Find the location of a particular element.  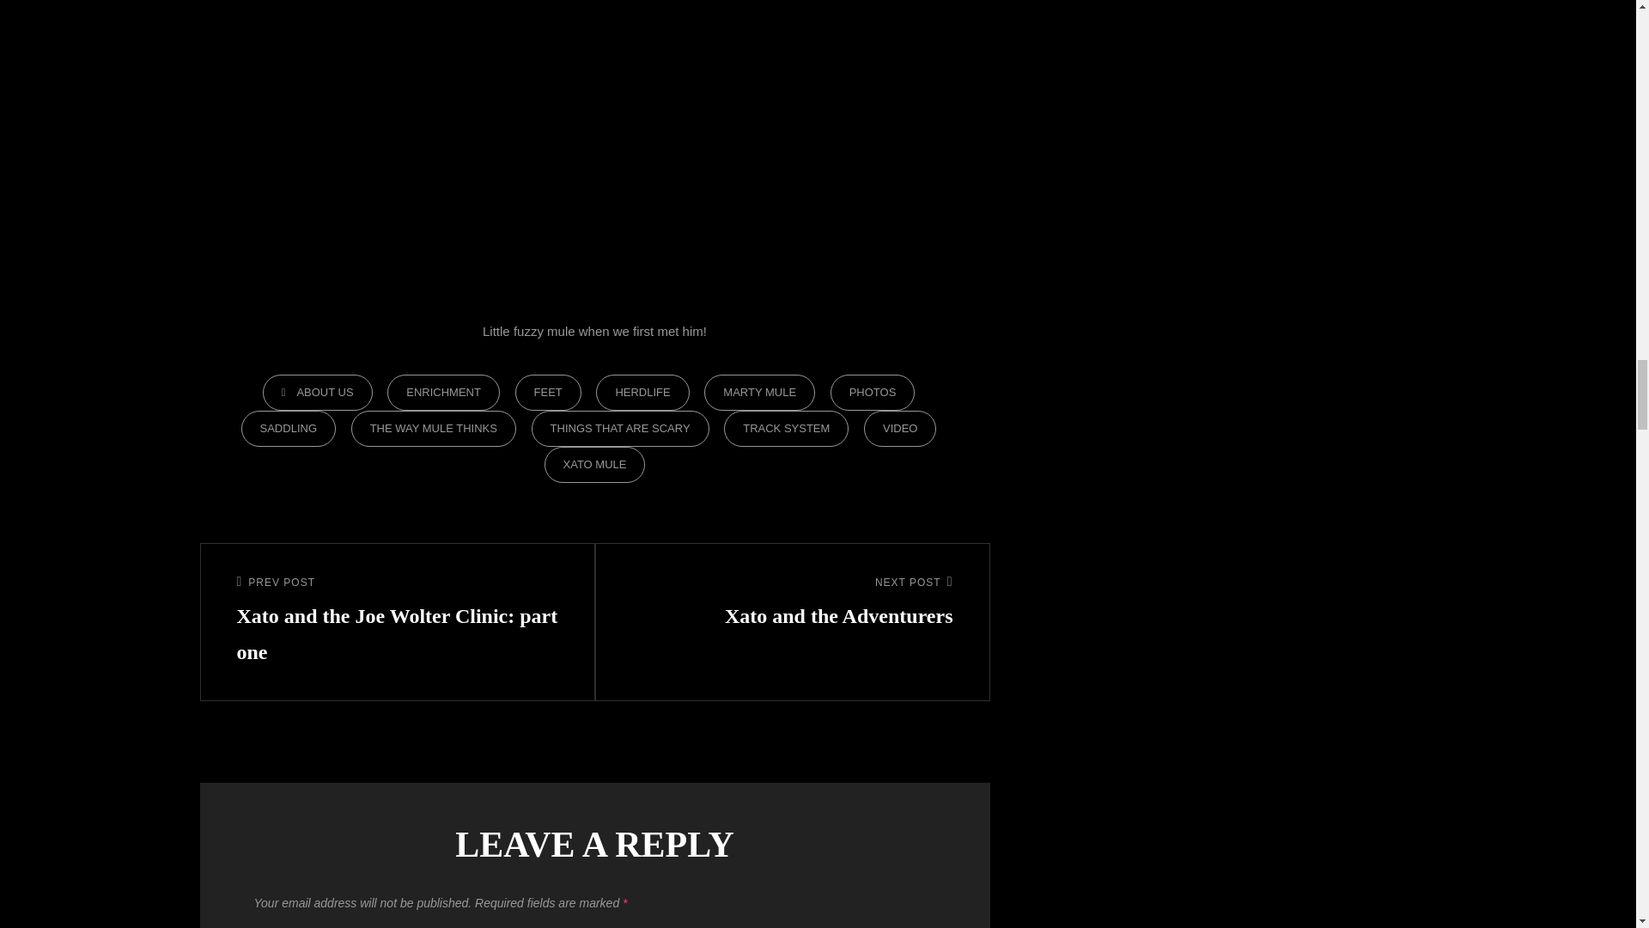

PHOTOS is located at coordinates (873, 393).